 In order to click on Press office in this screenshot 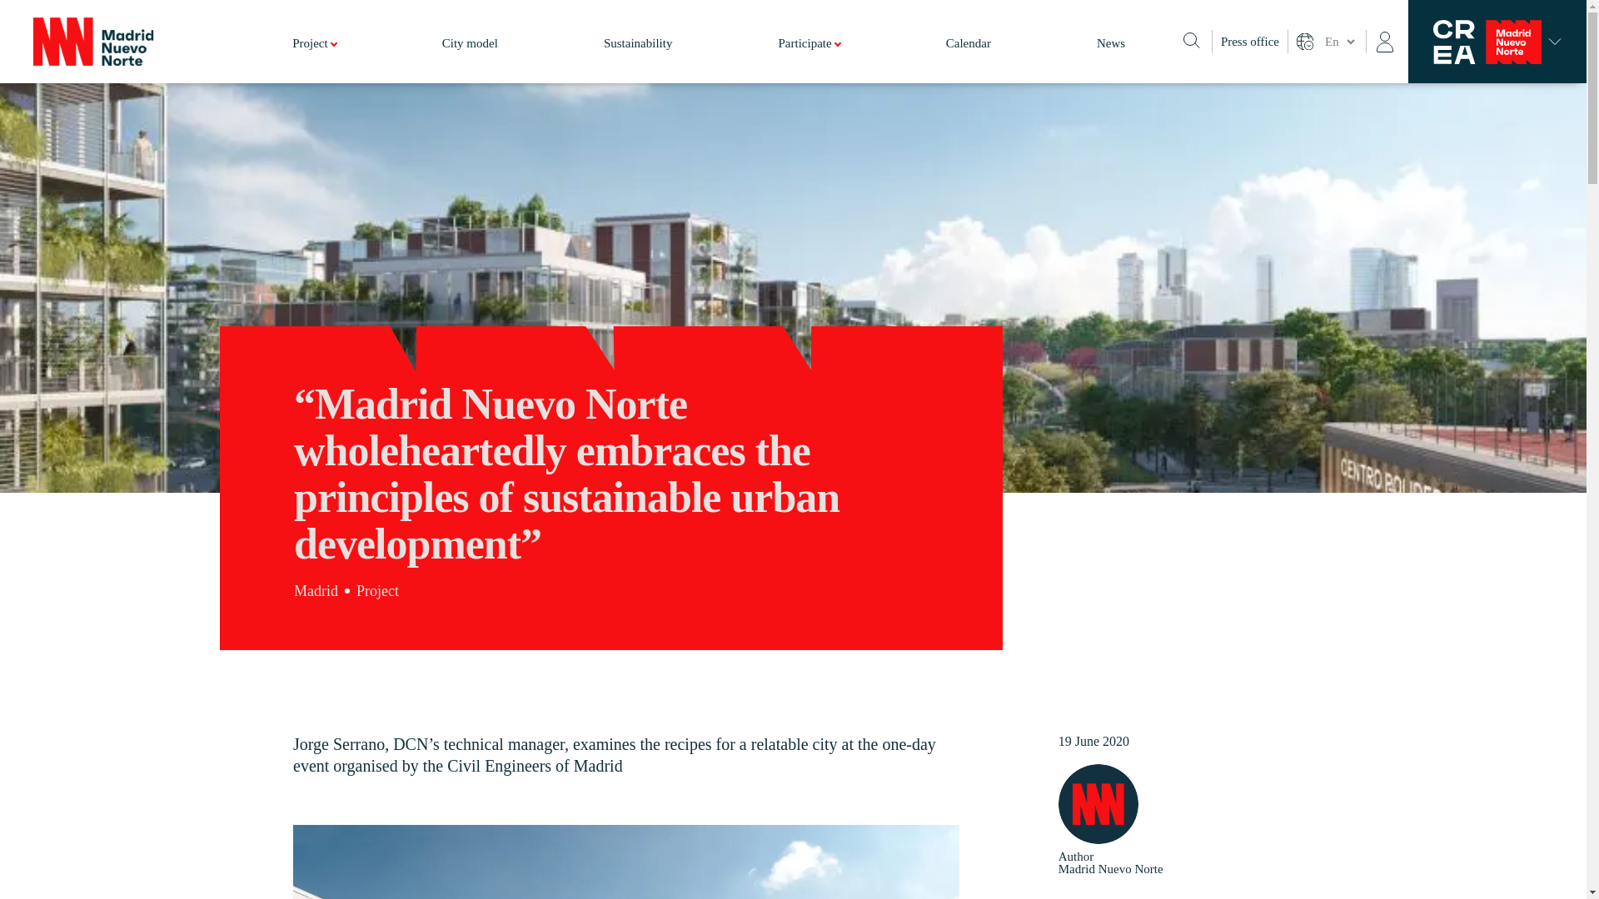, I will do `click(1250, 42)`.